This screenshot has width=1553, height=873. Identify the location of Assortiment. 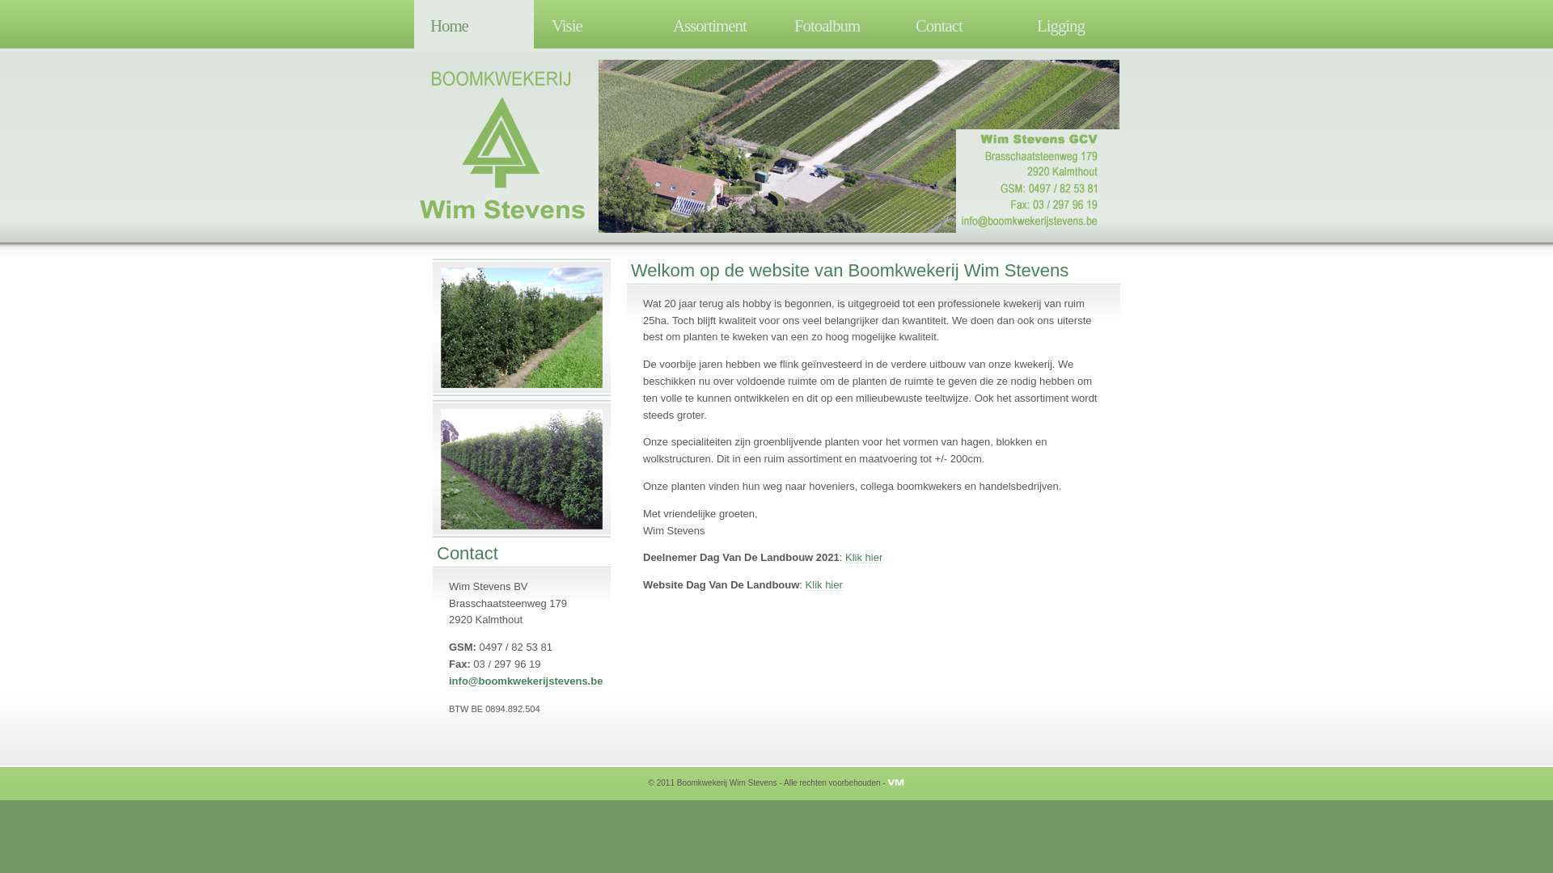
(717, 23).